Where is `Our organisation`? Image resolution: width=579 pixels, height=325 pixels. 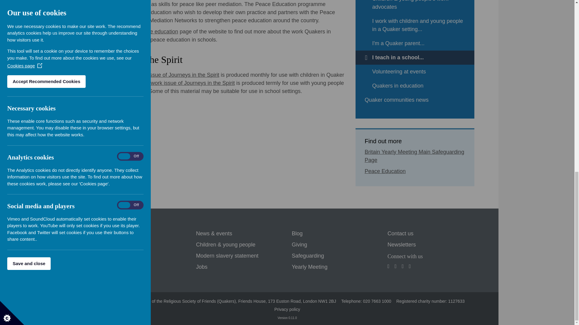
Our organisation is located at coordinates (120, 267).